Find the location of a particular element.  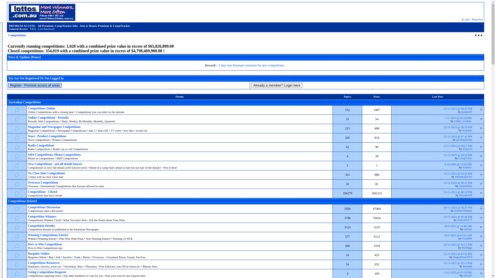

Pause is located at coordinates (36, 57).